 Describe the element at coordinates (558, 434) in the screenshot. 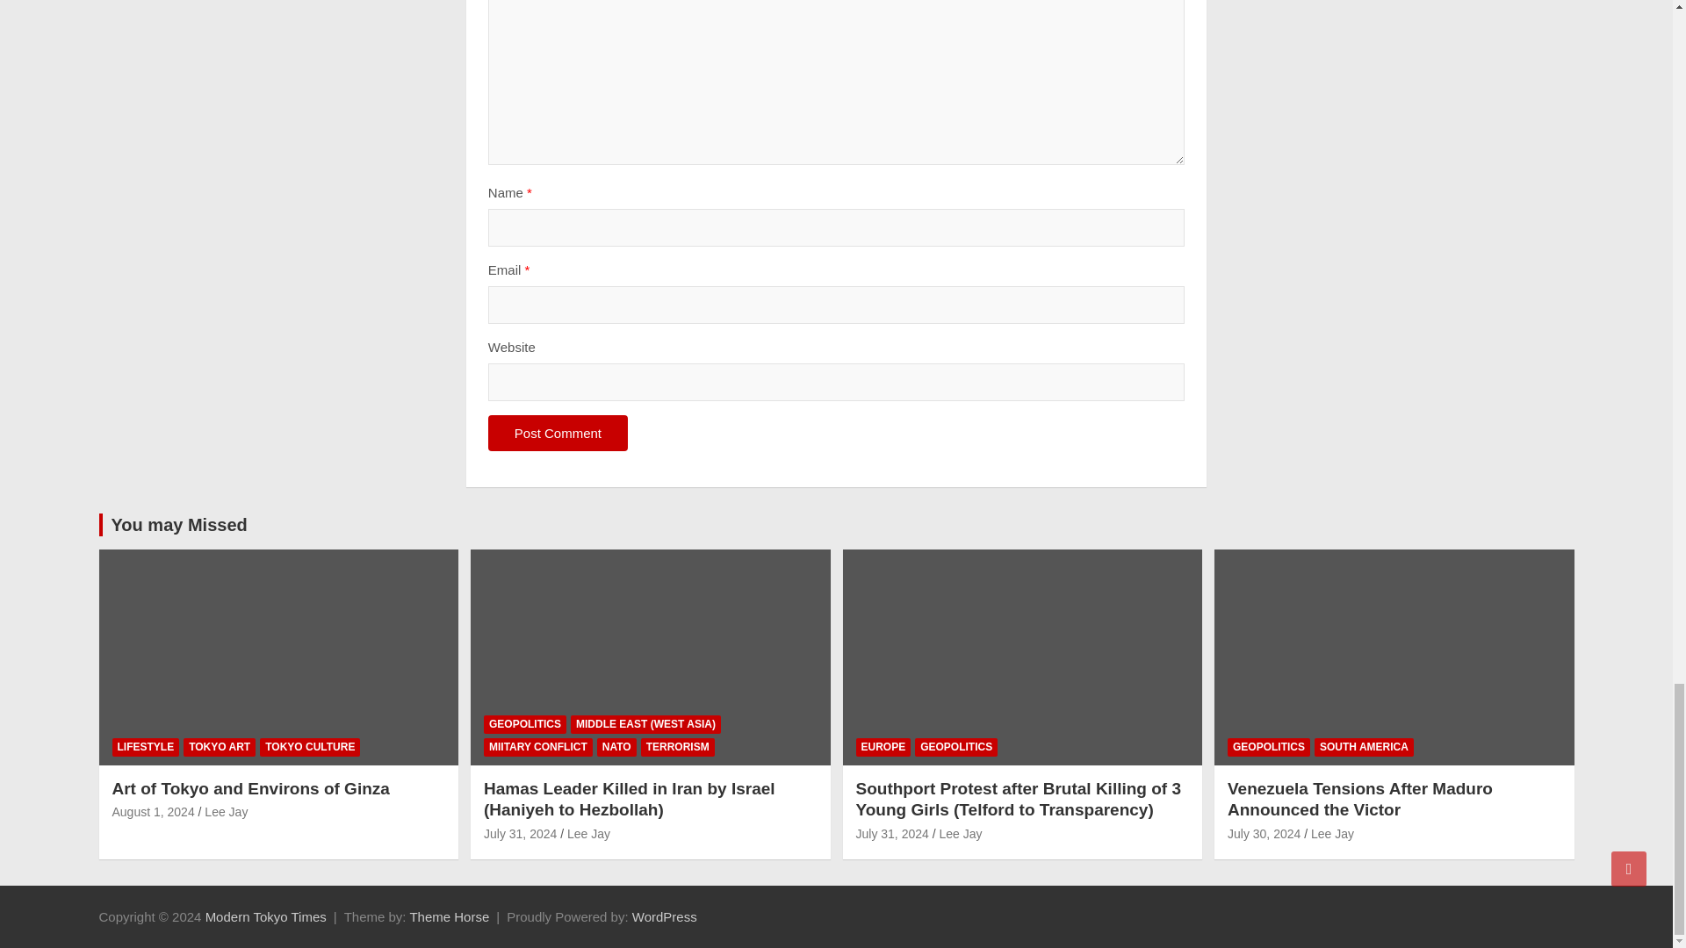

I see `Post Comment` at that location.